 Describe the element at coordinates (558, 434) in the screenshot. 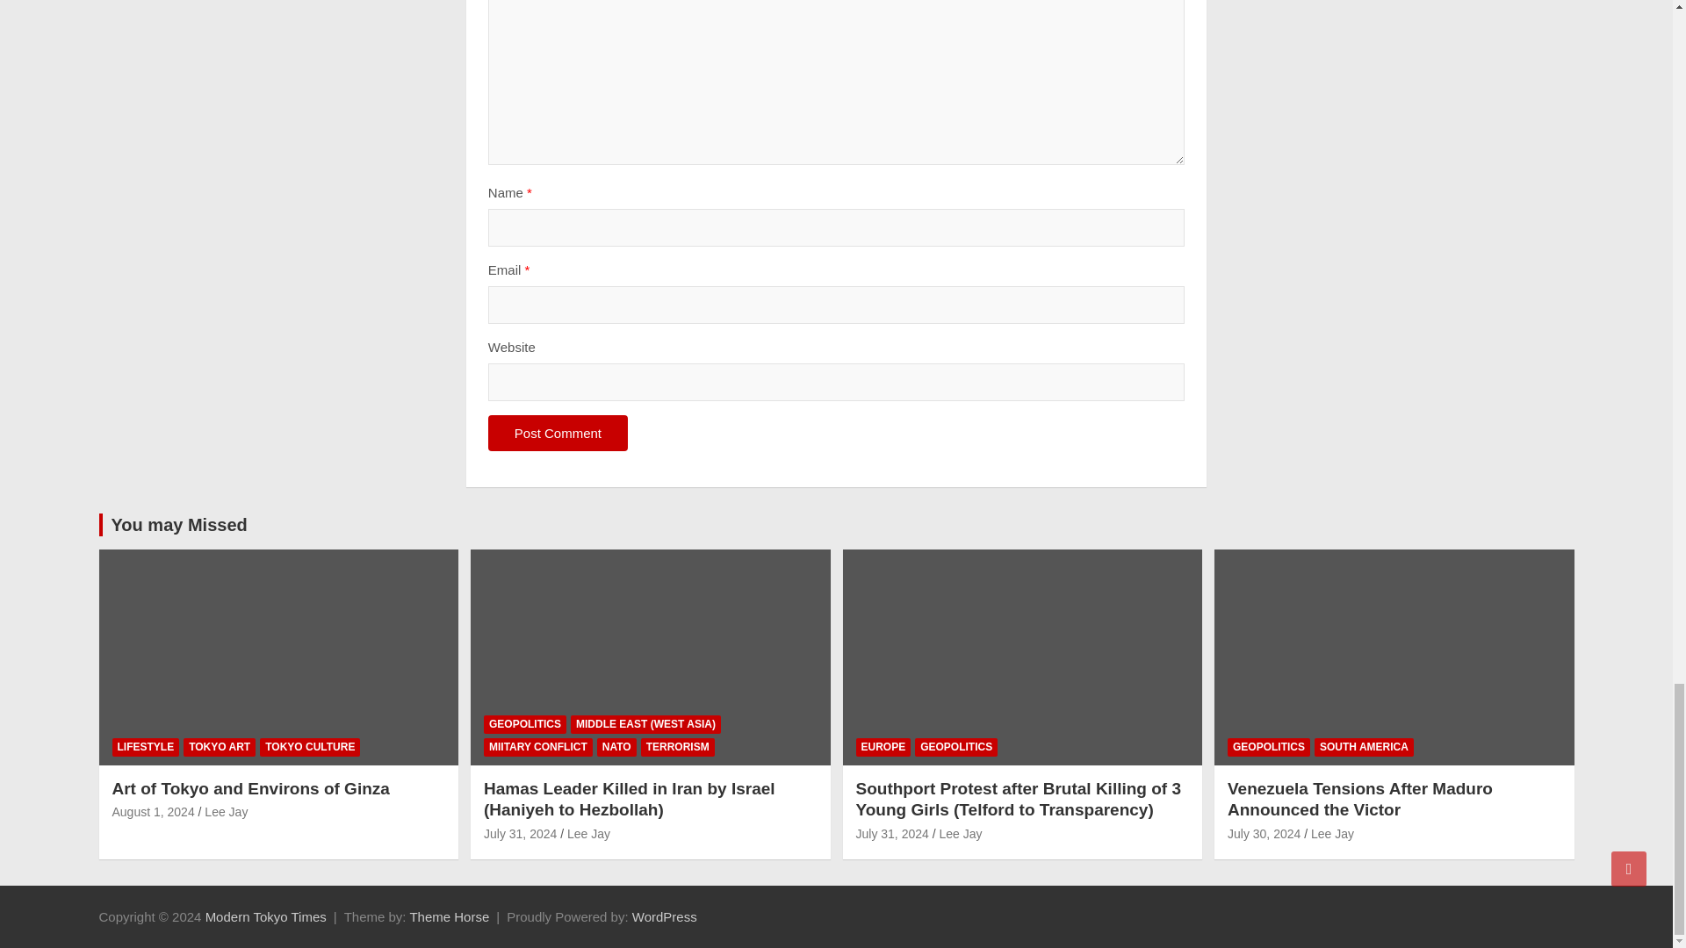

I see `Post Comment` at that location.